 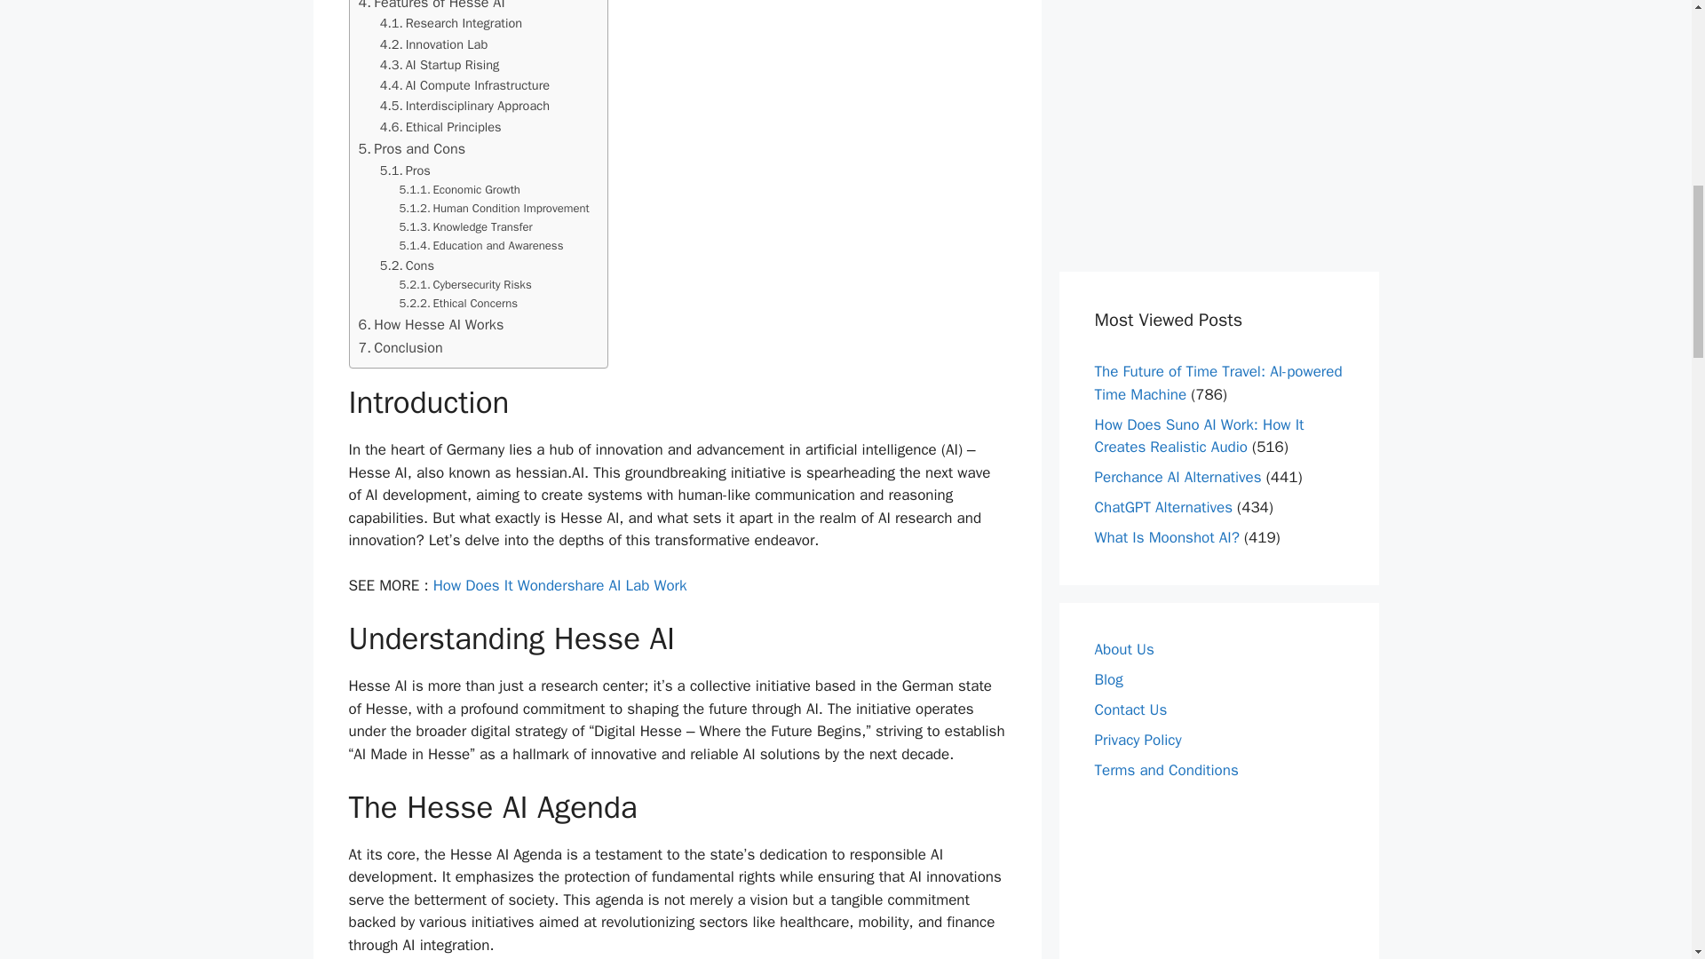 What do you see at coordinates (559, 585) in the screenshot?
I see `How Does It Wondershare AI Lab Work` at bounding box center [559, 585].